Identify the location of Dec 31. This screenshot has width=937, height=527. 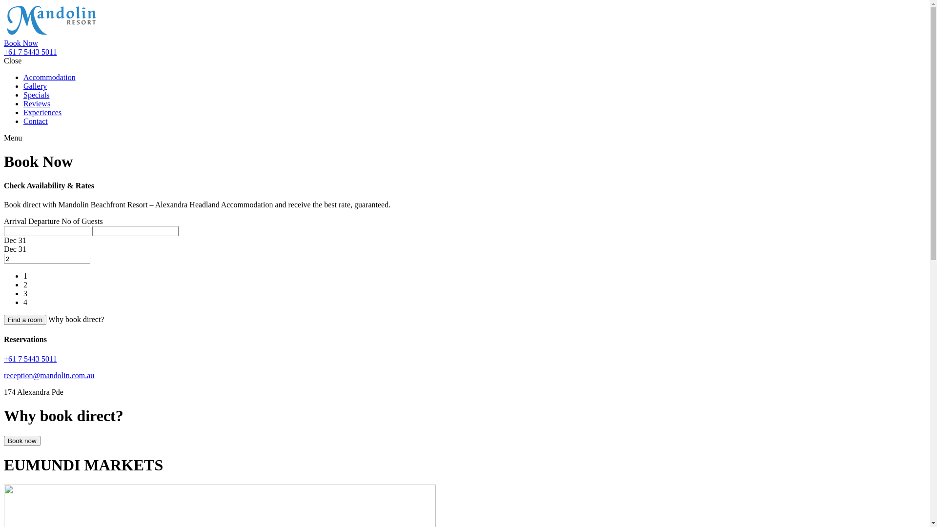
(15, 249).